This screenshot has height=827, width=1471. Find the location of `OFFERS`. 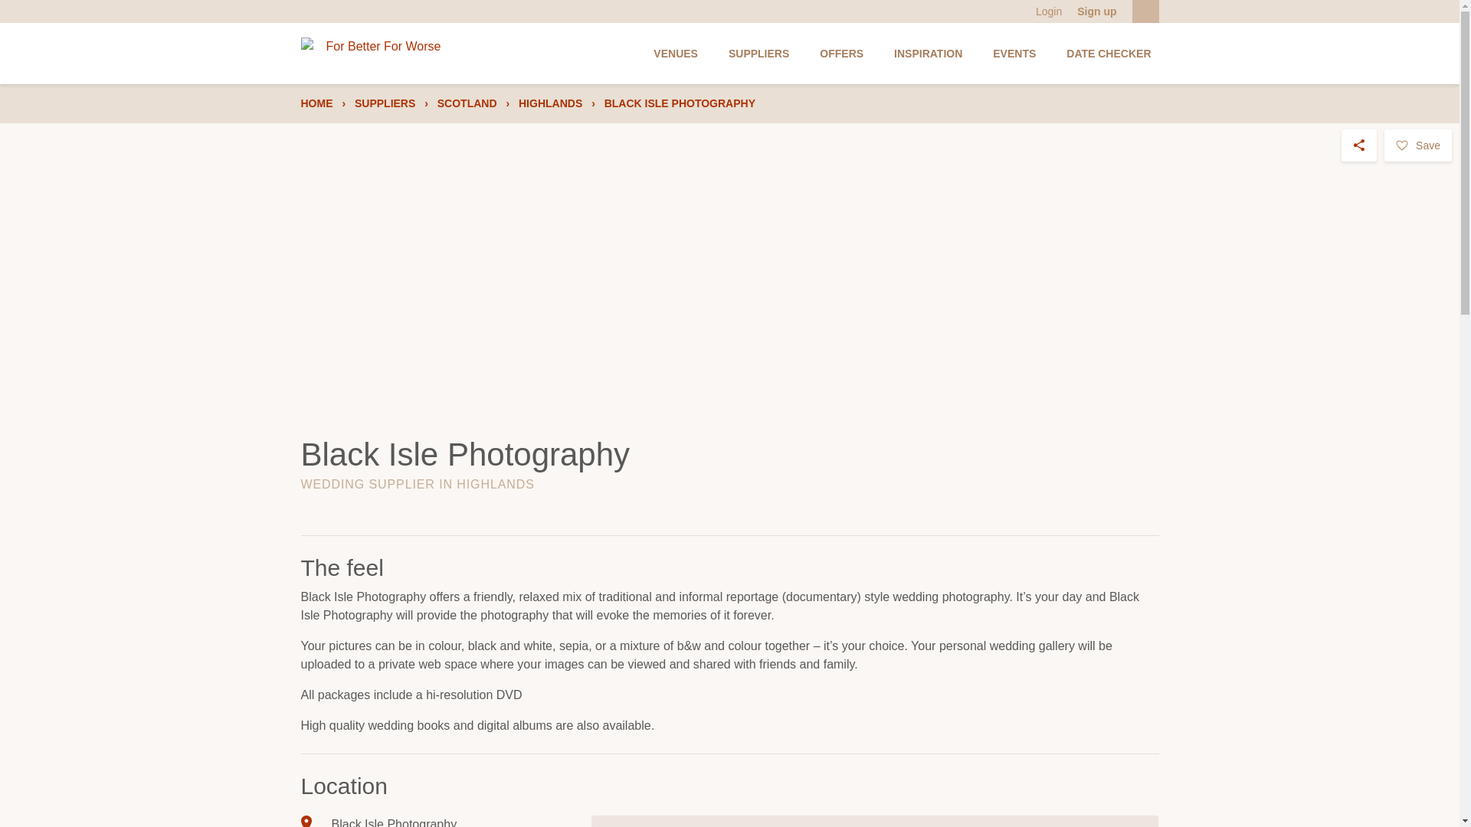

OFFERS is located at coordinates (841, 54).